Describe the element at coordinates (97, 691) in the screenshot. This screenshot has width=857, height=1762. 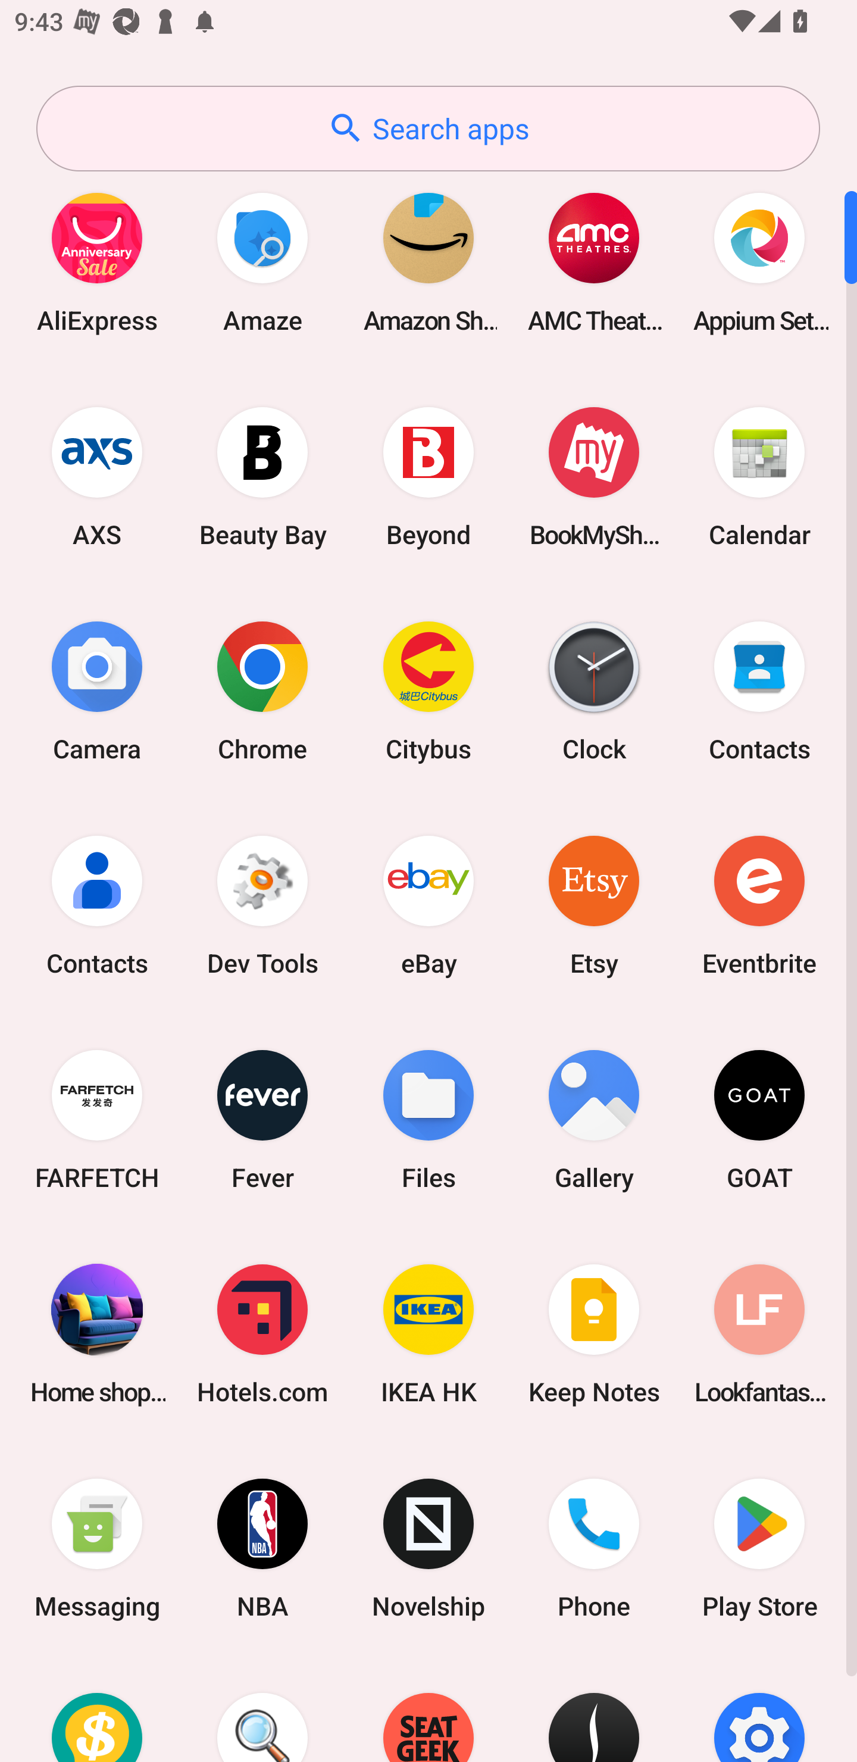
I see `Camera` at that location.